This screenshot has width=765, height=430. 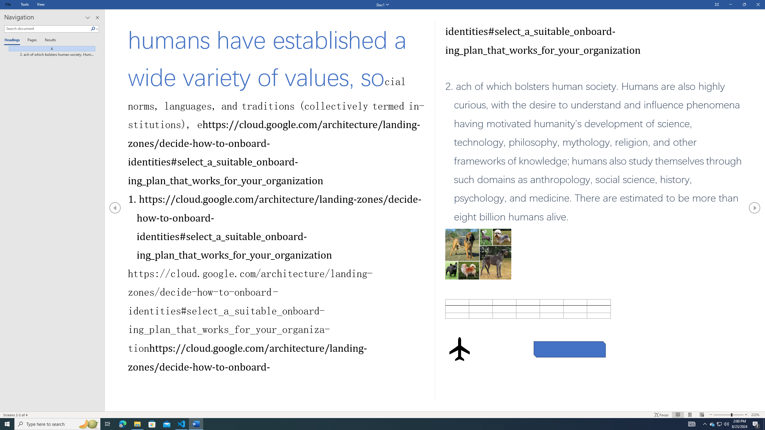 What do you see at coordinates (274, 227) in the screenshot?
I see `1.` at bounding box center [274, 227].